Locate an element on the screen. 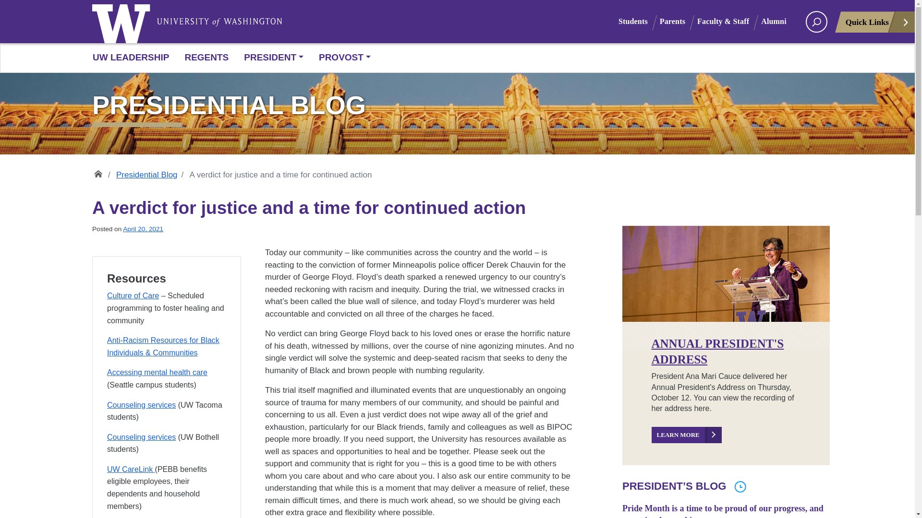 The width and height of the screenshot is (922, 518). University of Washington Home is located at coordinates (123, 21).